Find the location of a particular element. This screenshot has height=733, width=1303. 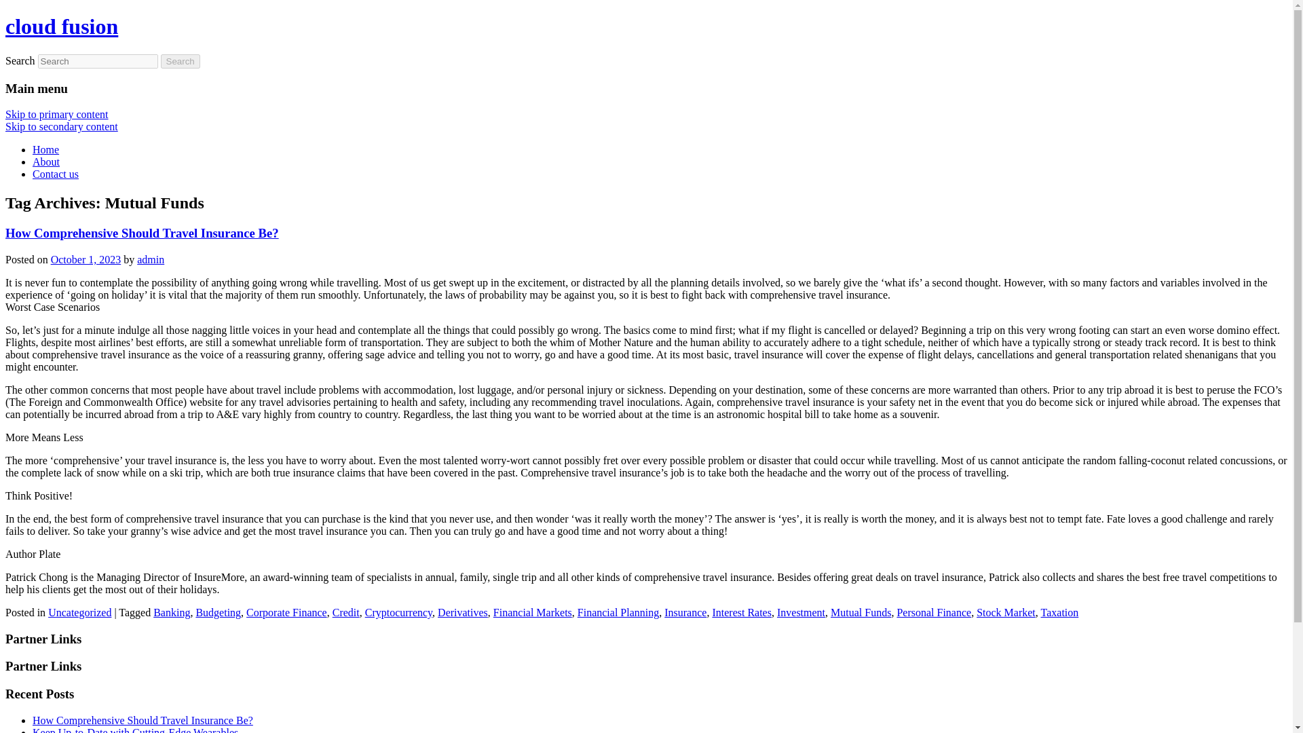

Cryptocurrency is located at coordinates (398, 612).